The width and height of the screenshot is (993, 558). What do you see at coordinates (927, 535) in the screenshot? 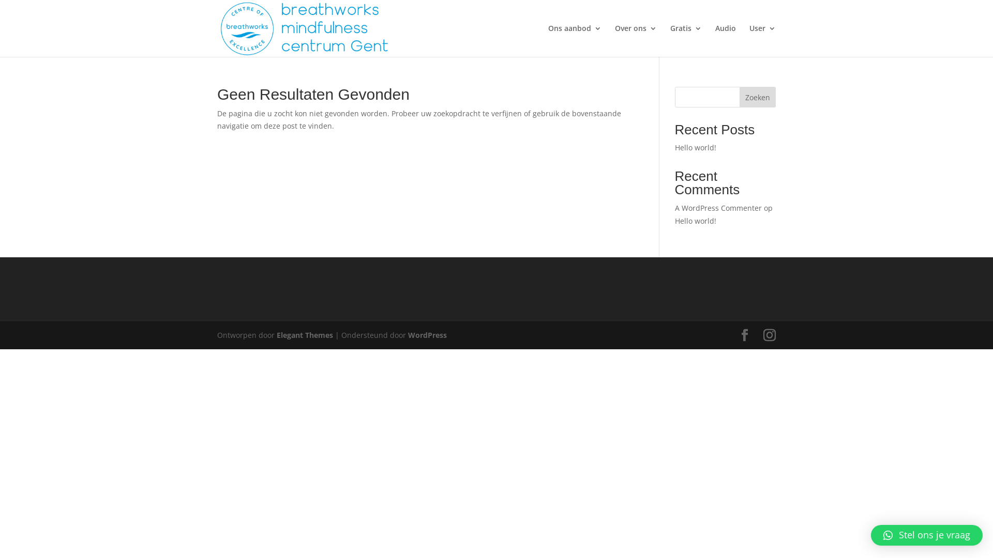
I see `Stel ons je vraag` at bounding box center [927, 535].